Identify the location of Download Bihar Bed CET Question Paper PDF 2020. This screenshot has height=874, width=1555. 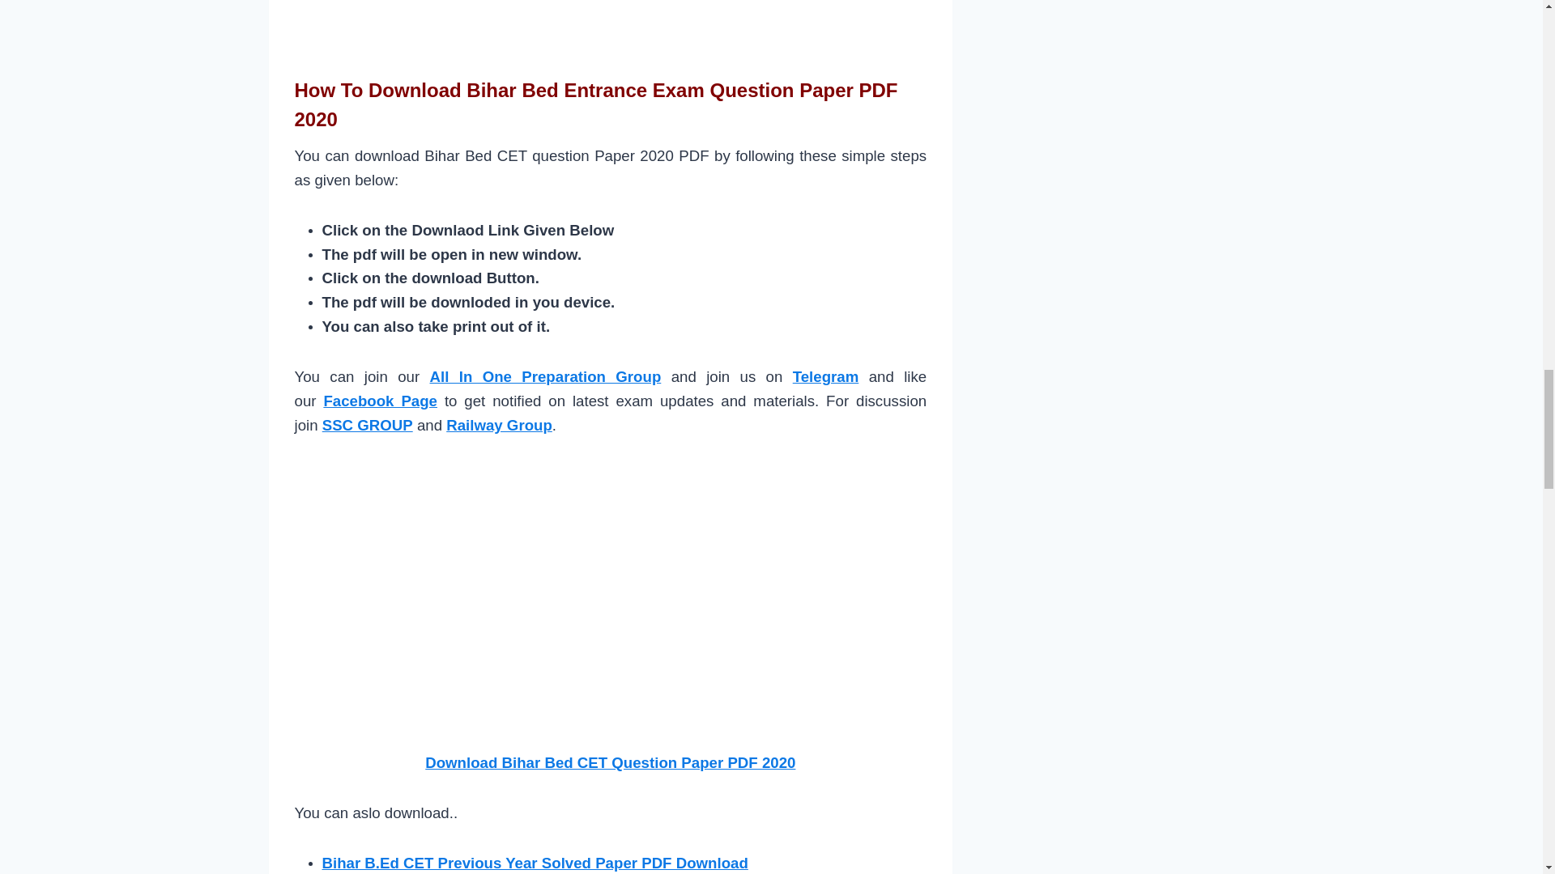
(609, 762).